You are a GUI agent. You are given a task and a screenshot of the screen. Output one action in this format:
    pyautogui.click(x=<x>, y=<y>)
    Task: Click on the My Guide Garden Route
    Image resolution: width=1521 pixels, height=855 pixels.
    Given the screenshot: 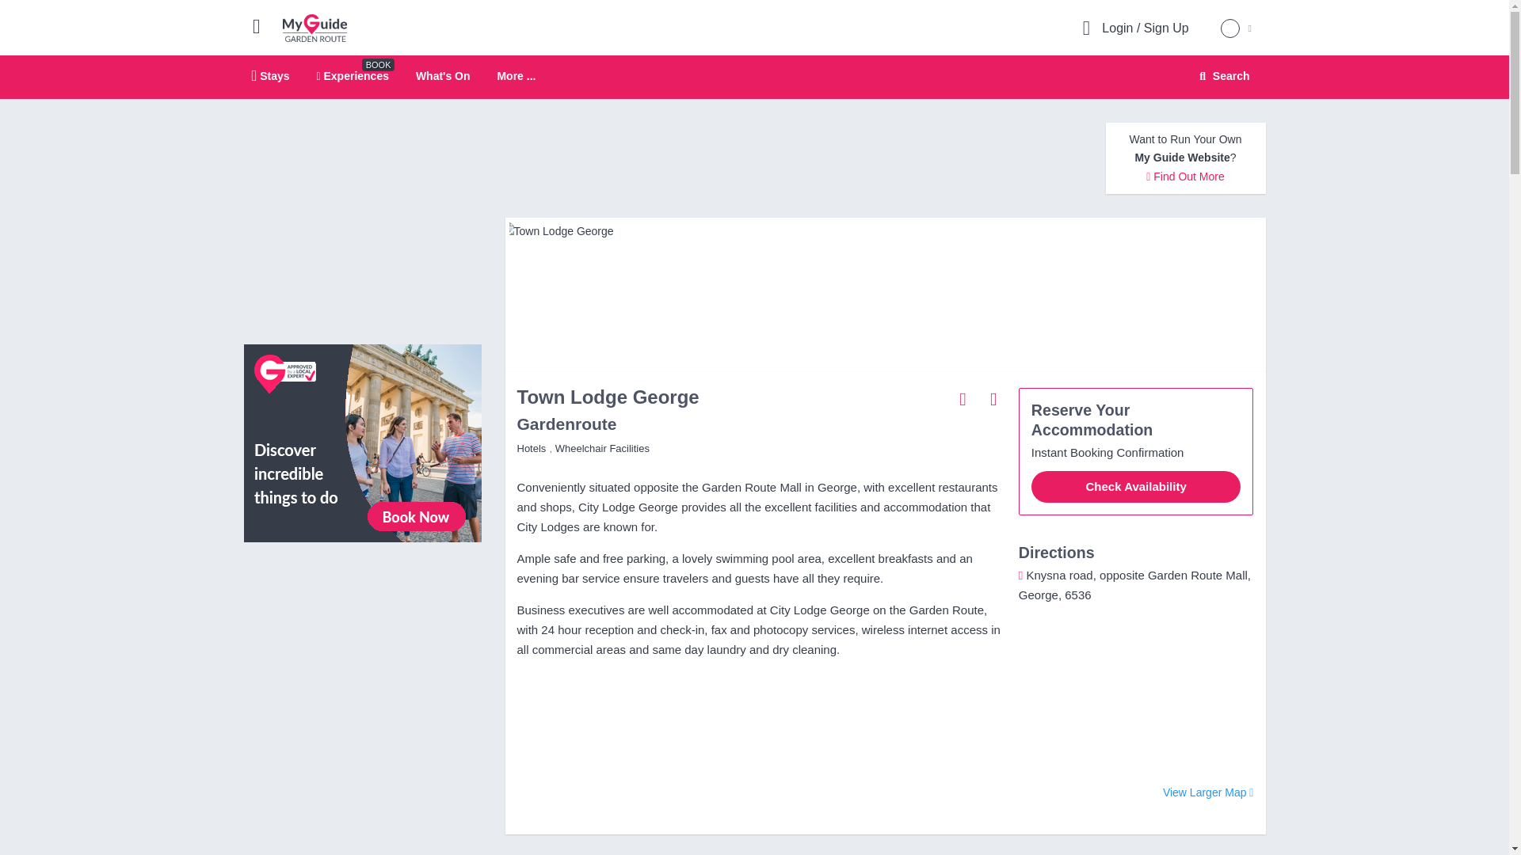 What is the action you would take?
    pyautogui.click(x=314, y=27)
    